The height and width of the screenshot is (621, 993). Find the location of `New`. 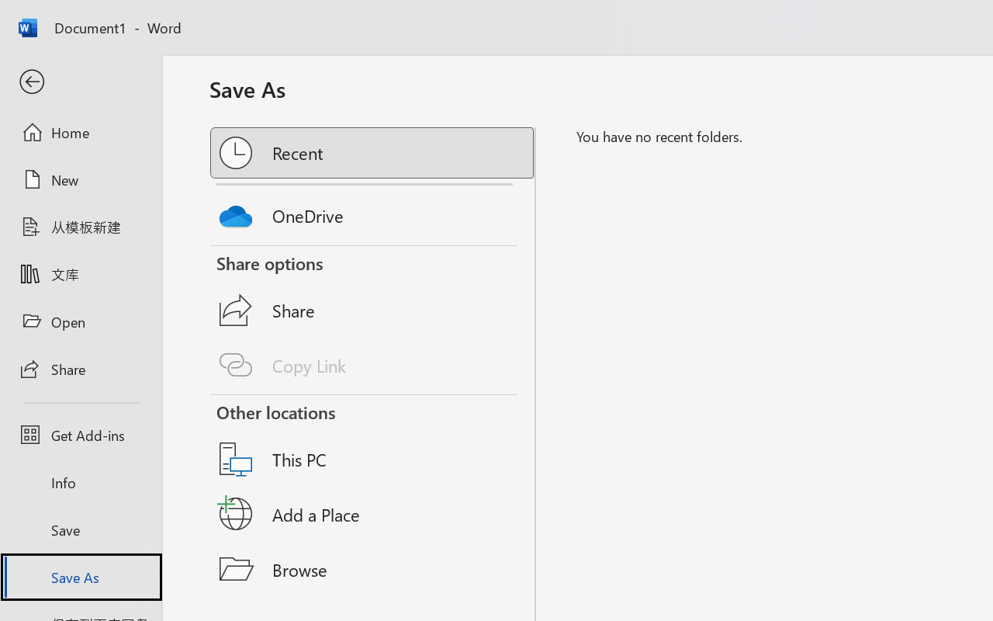

New is located at coordinates (81, 179).